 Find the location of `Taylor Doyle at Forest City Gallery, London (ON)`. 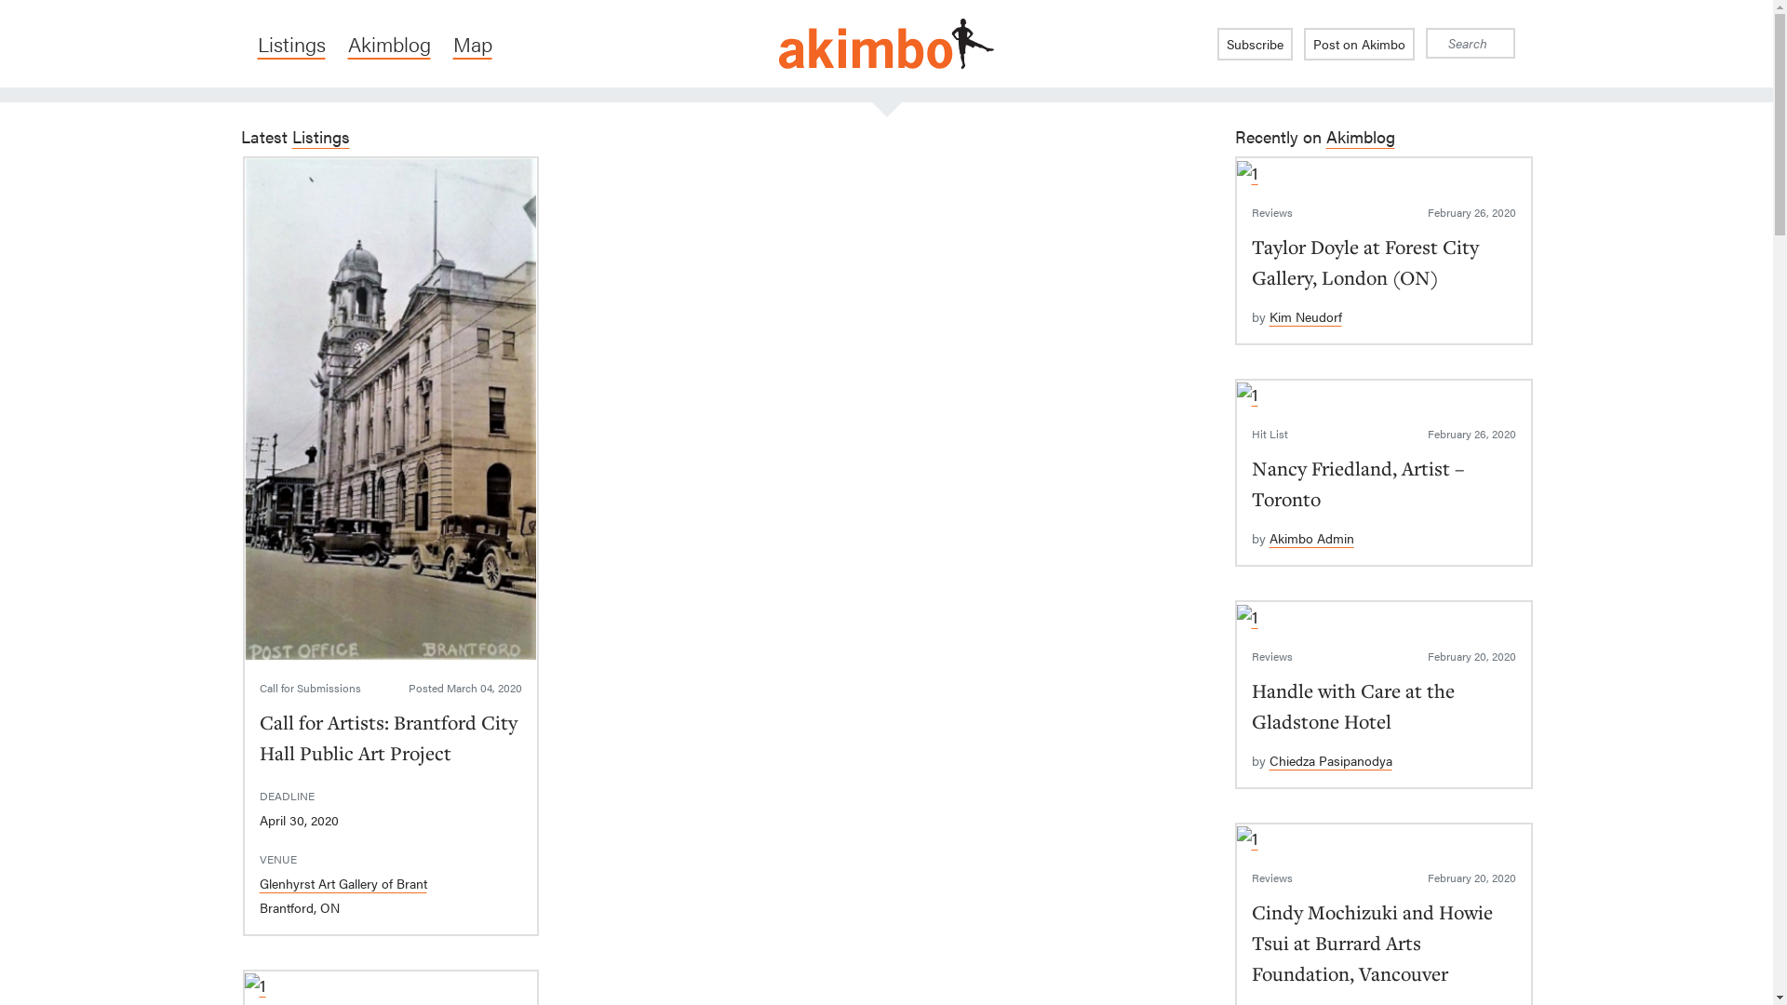

Taylor Doyle at Forest City Gallery, London (ON) is located at coordinates (1364, 261).